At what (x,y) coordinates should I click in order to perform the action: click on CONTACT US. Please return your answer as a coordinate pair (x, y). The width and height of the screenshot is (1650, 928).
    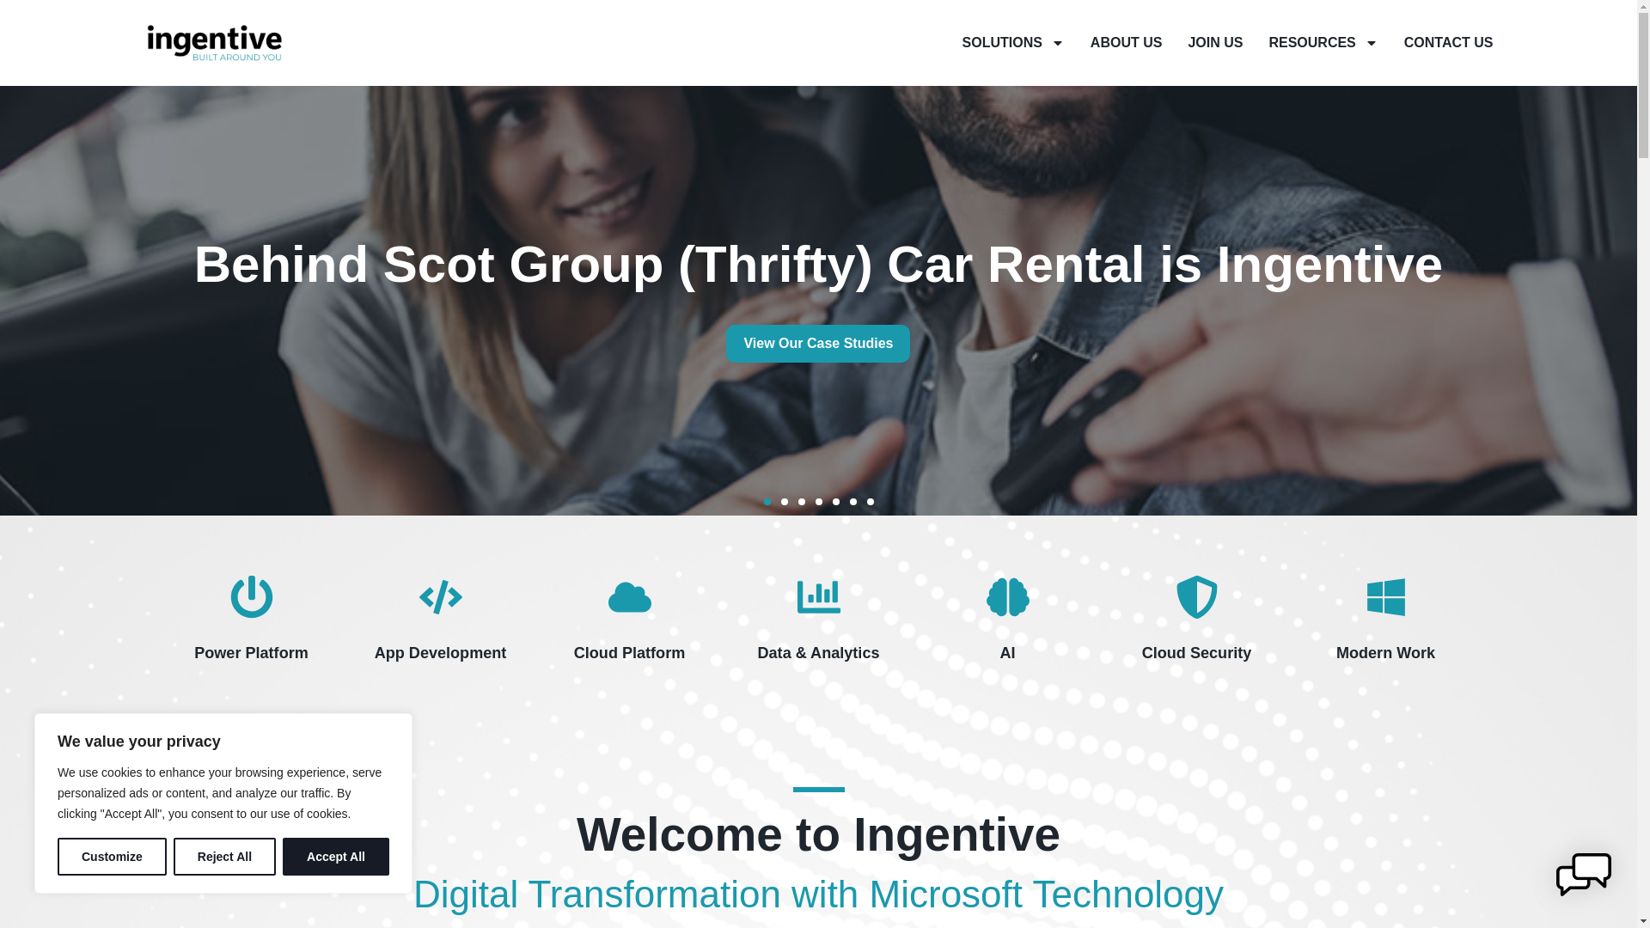
    Looking at the image, I should click on (1448, 43).